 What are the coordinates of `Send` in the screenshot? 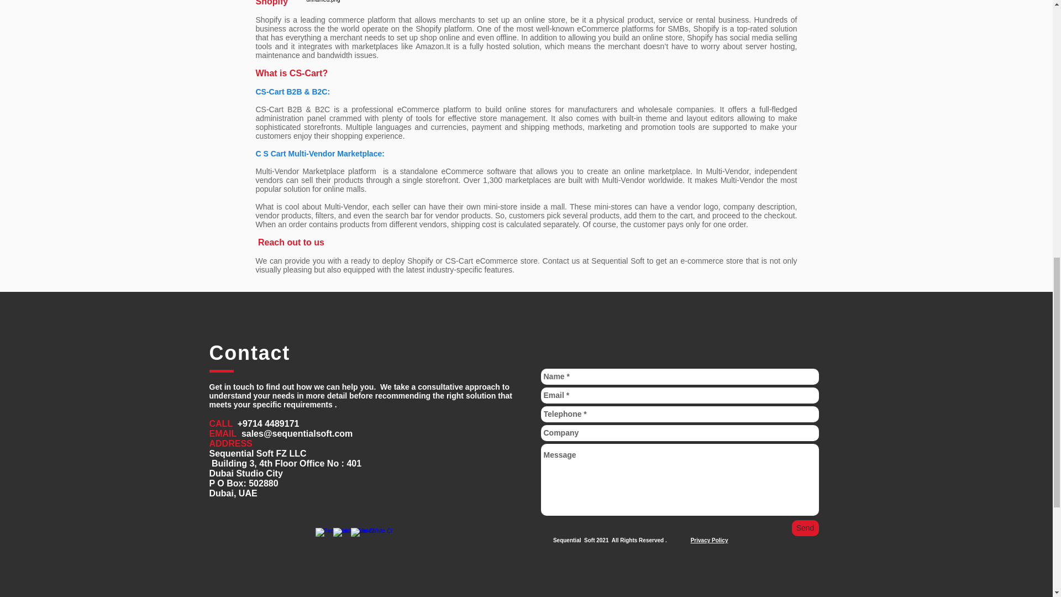 It's located at (805, 527).